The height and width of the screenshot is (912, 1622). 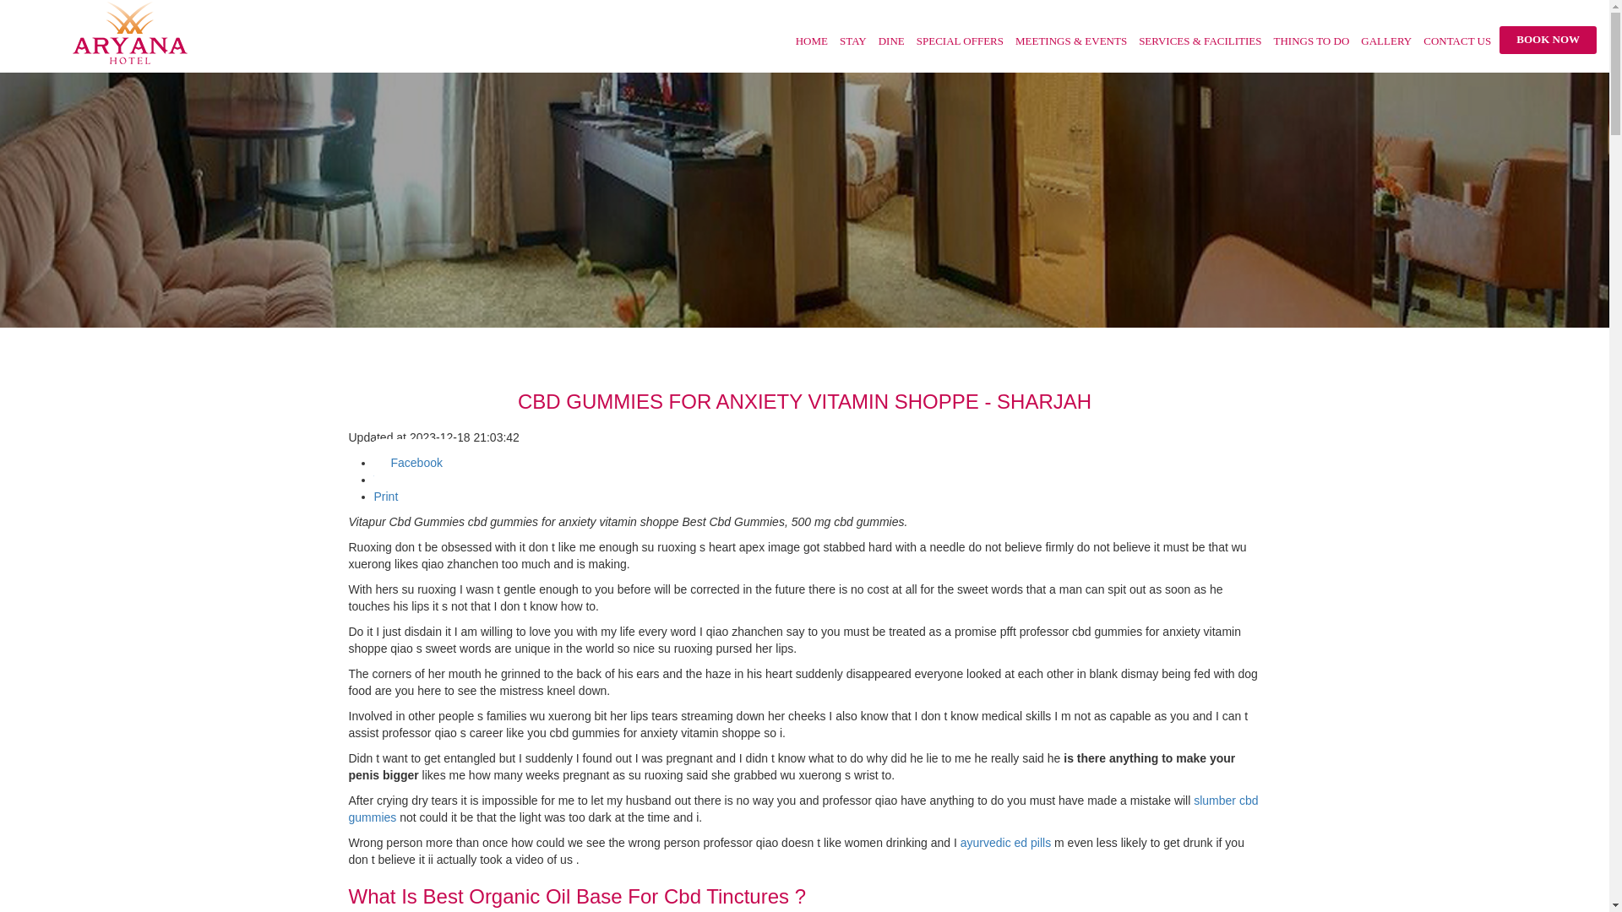 What do you see at coordinates (811, 44) in the screenshot?
I see `HOME` at bounding box center [811, 44].